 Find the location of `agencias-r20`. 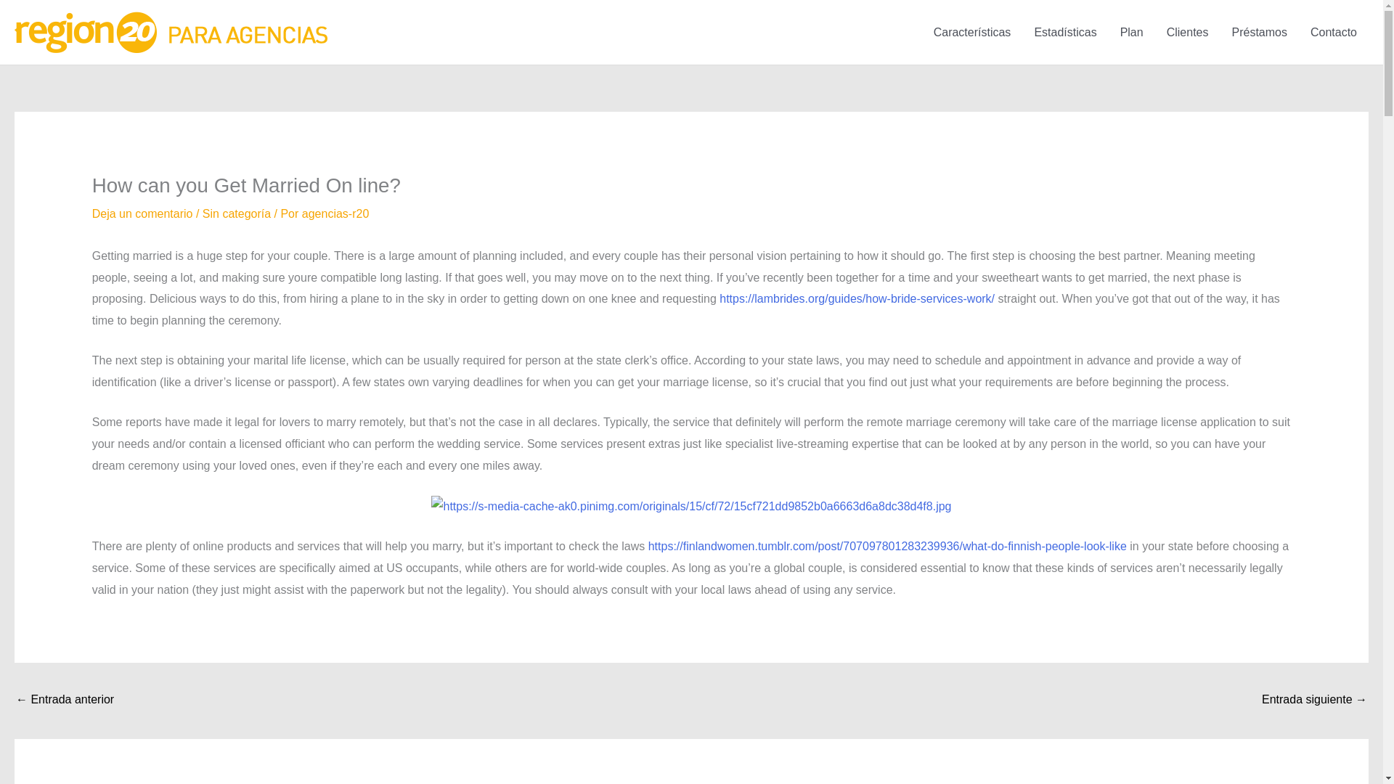

agencias-r20 is located at coordinates (335, 213).